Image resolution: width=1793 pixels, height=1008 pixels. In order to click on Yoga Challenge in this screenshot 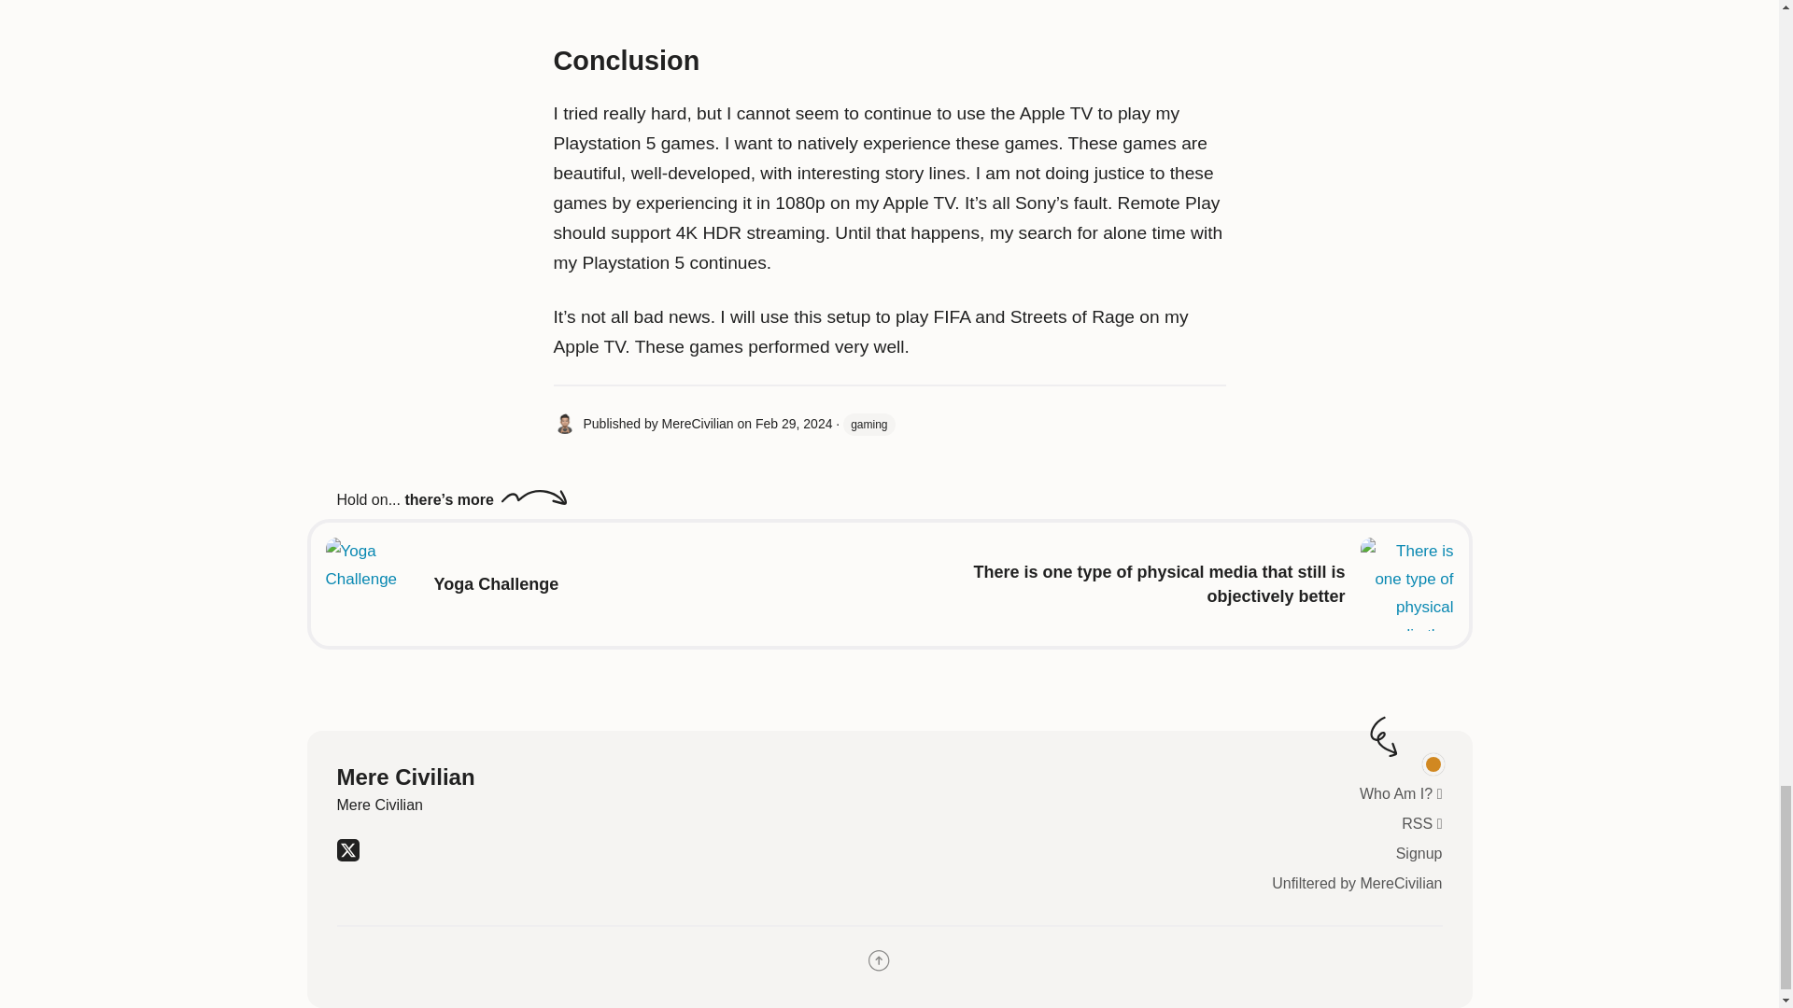, I will do `click(495, 584)`.